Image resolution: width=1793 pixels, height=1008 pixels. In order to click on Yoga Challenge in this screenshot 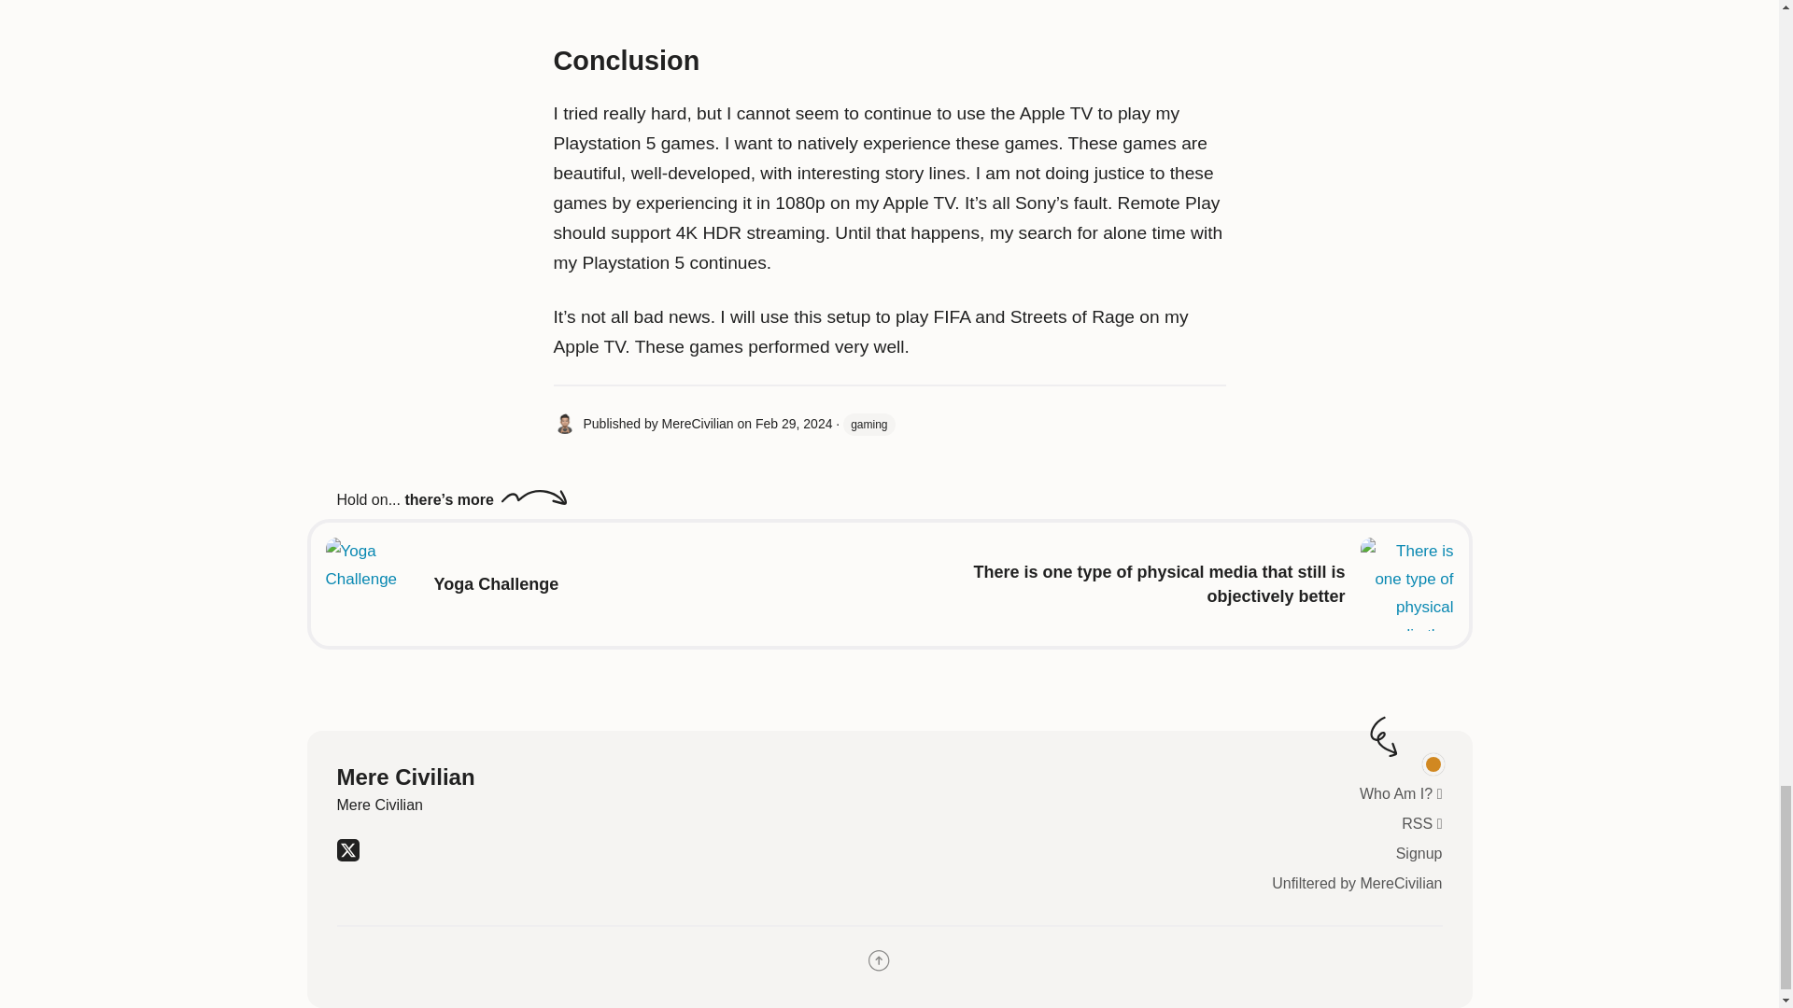, I will do `click(495, 584)`.